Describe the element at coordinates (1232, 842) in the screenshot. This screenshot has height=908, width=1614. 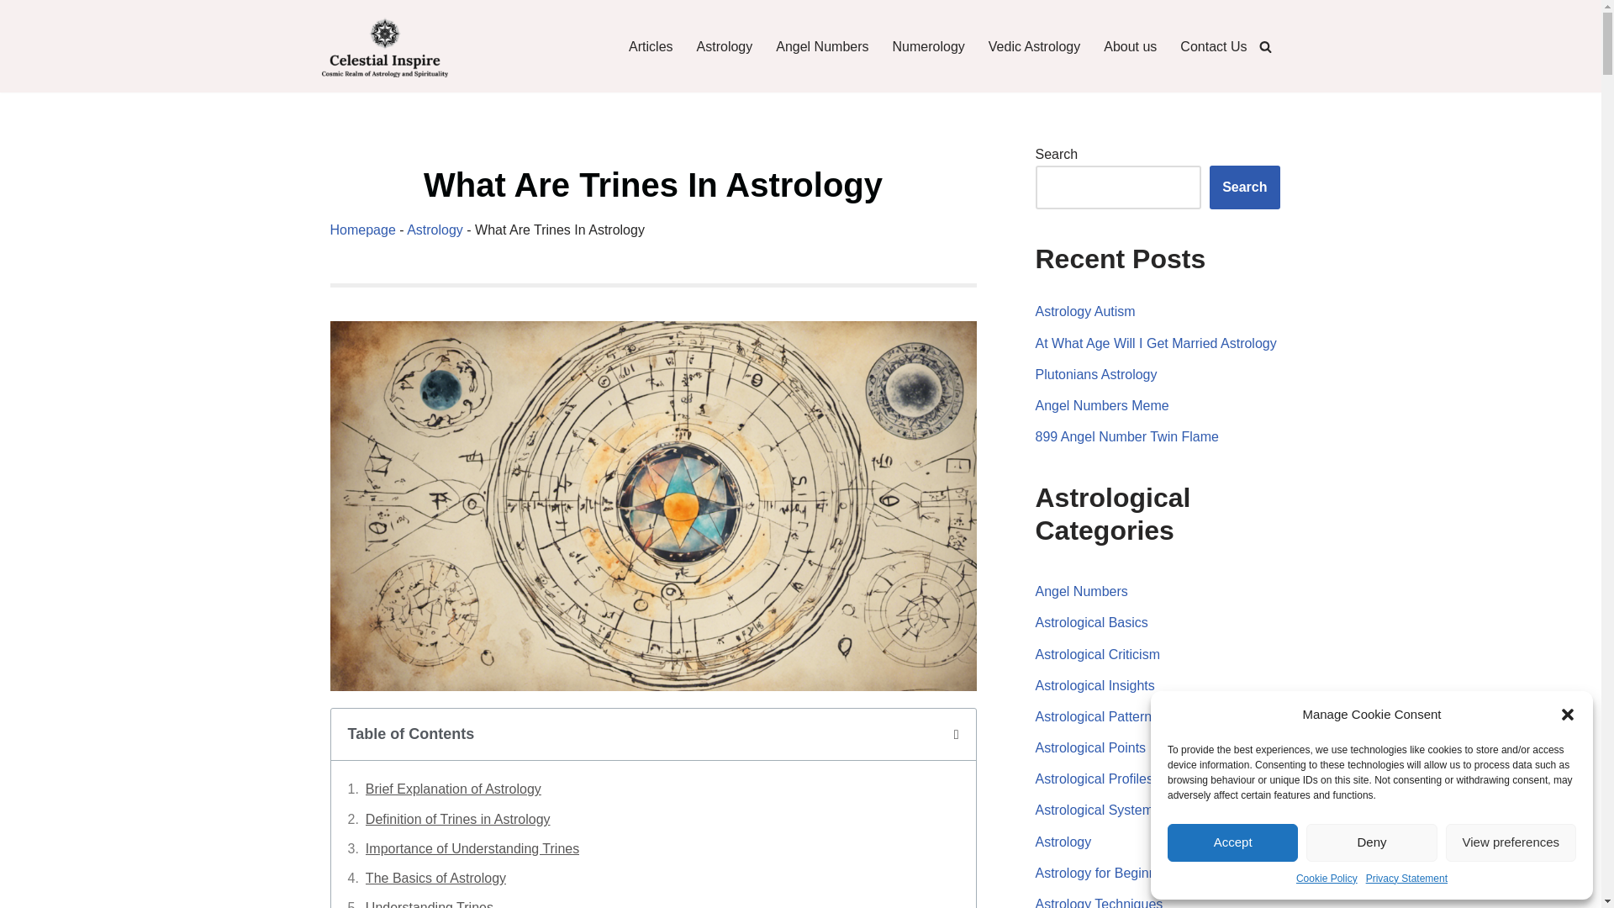
I see `Accept` at that location.